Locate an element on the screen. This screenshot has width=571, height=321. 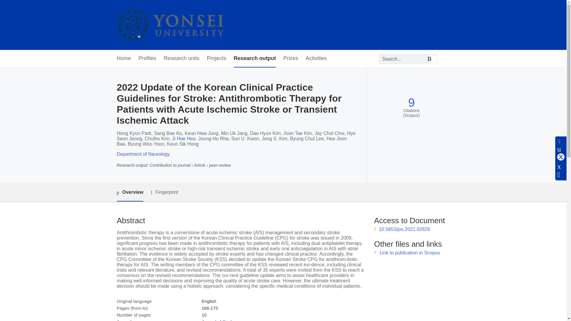
Ji Hoe Heo is located at coordinates (183, 139).